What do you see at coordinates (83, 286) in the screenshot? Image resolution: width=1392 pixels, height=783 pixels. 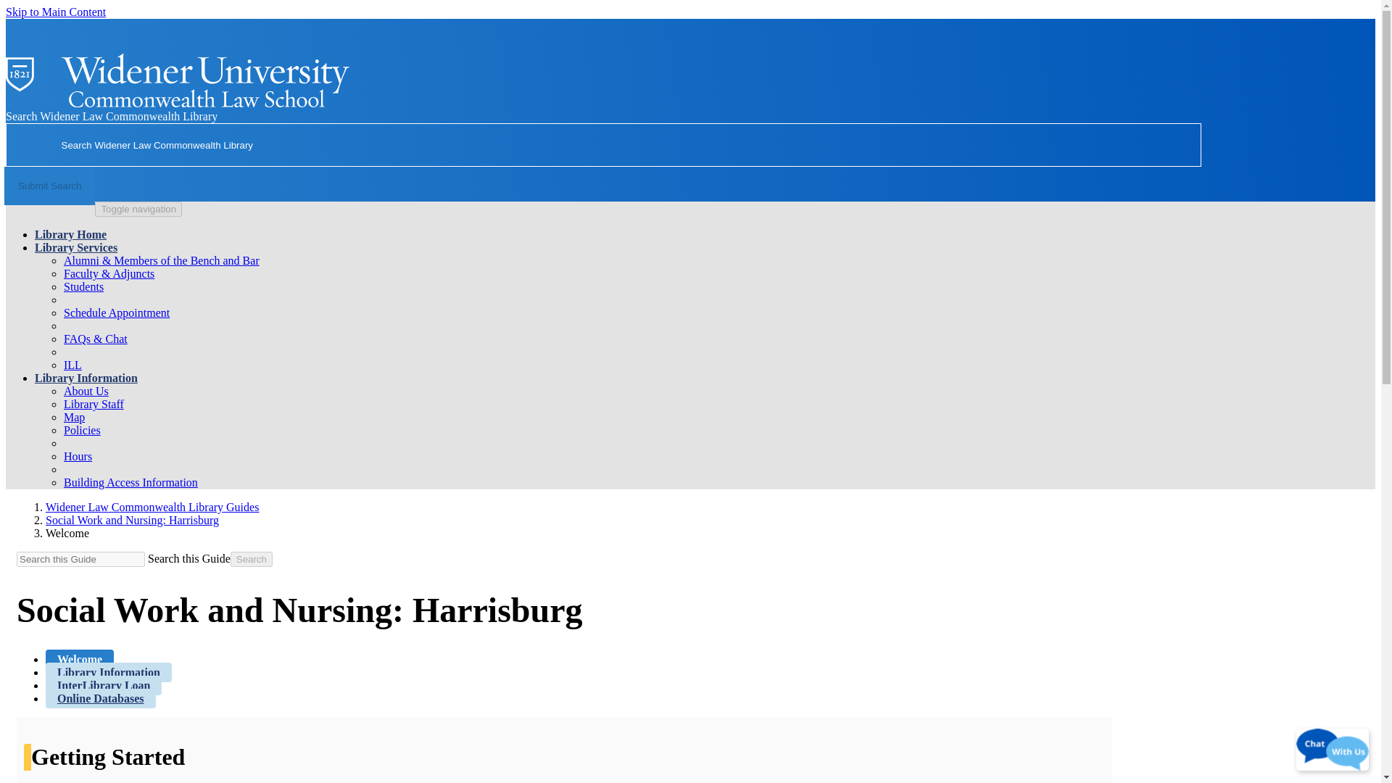 I see `Students` at bounding box center [83, 286].